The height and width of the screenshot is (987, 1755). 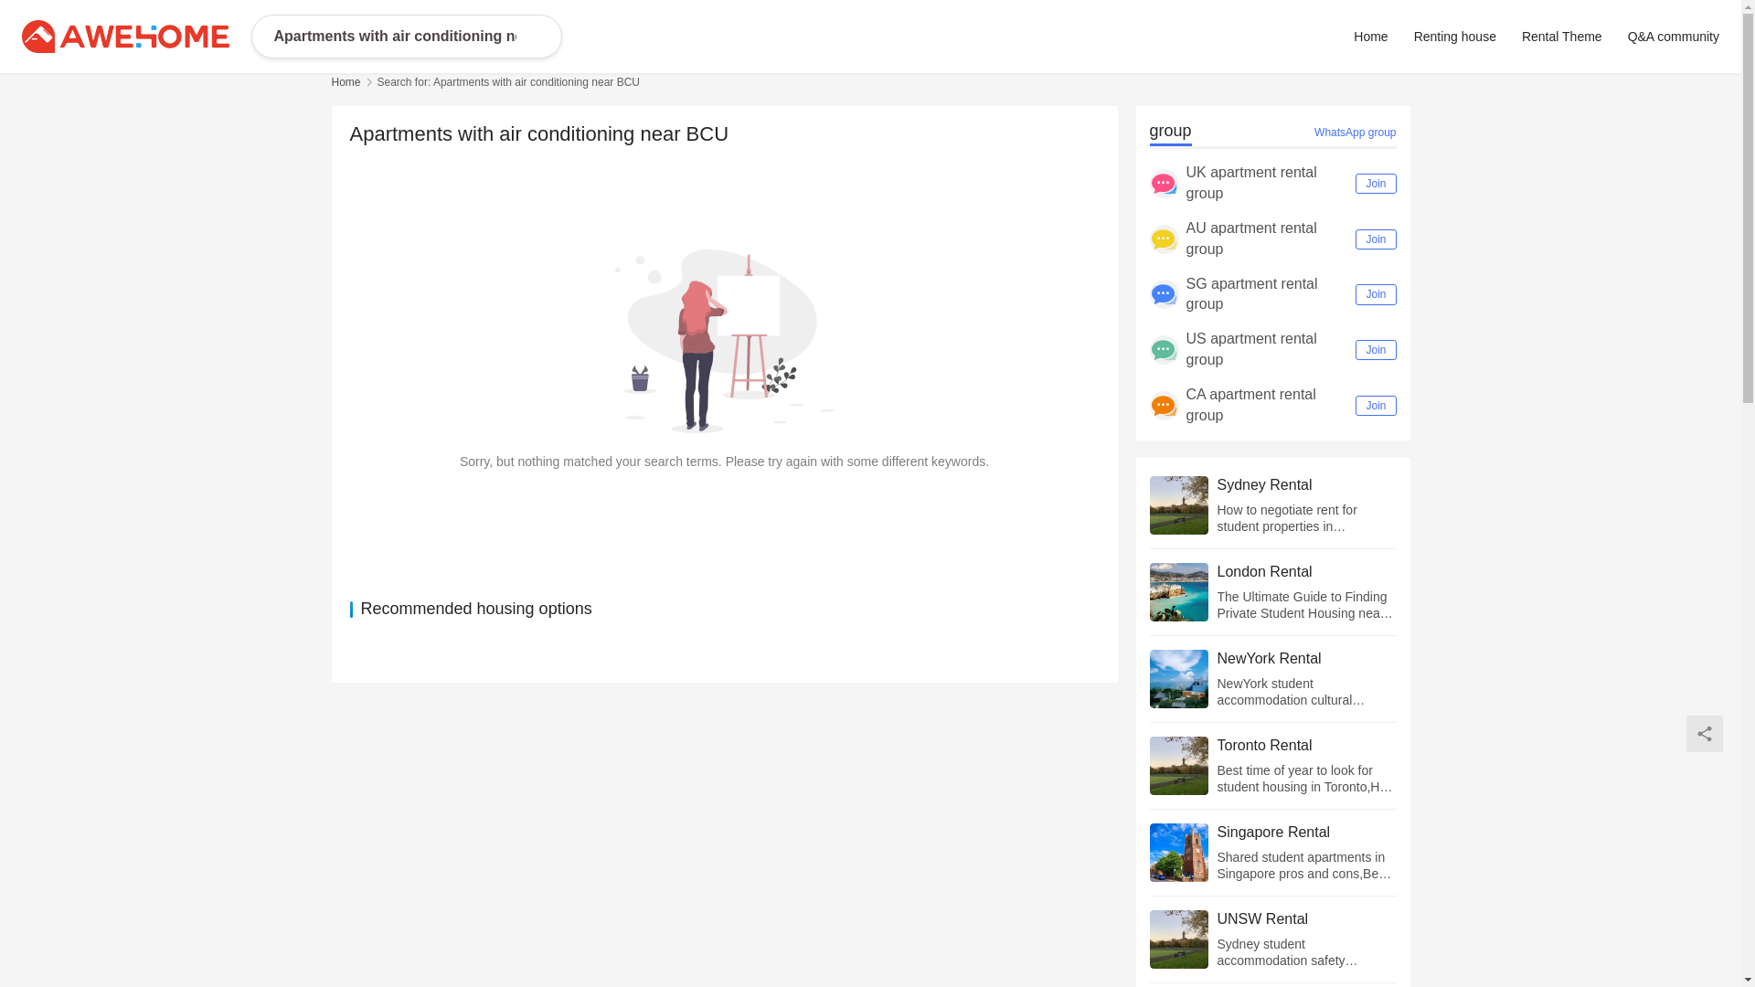 I want to click on Rental Theme, so click(x=1561, y=37).